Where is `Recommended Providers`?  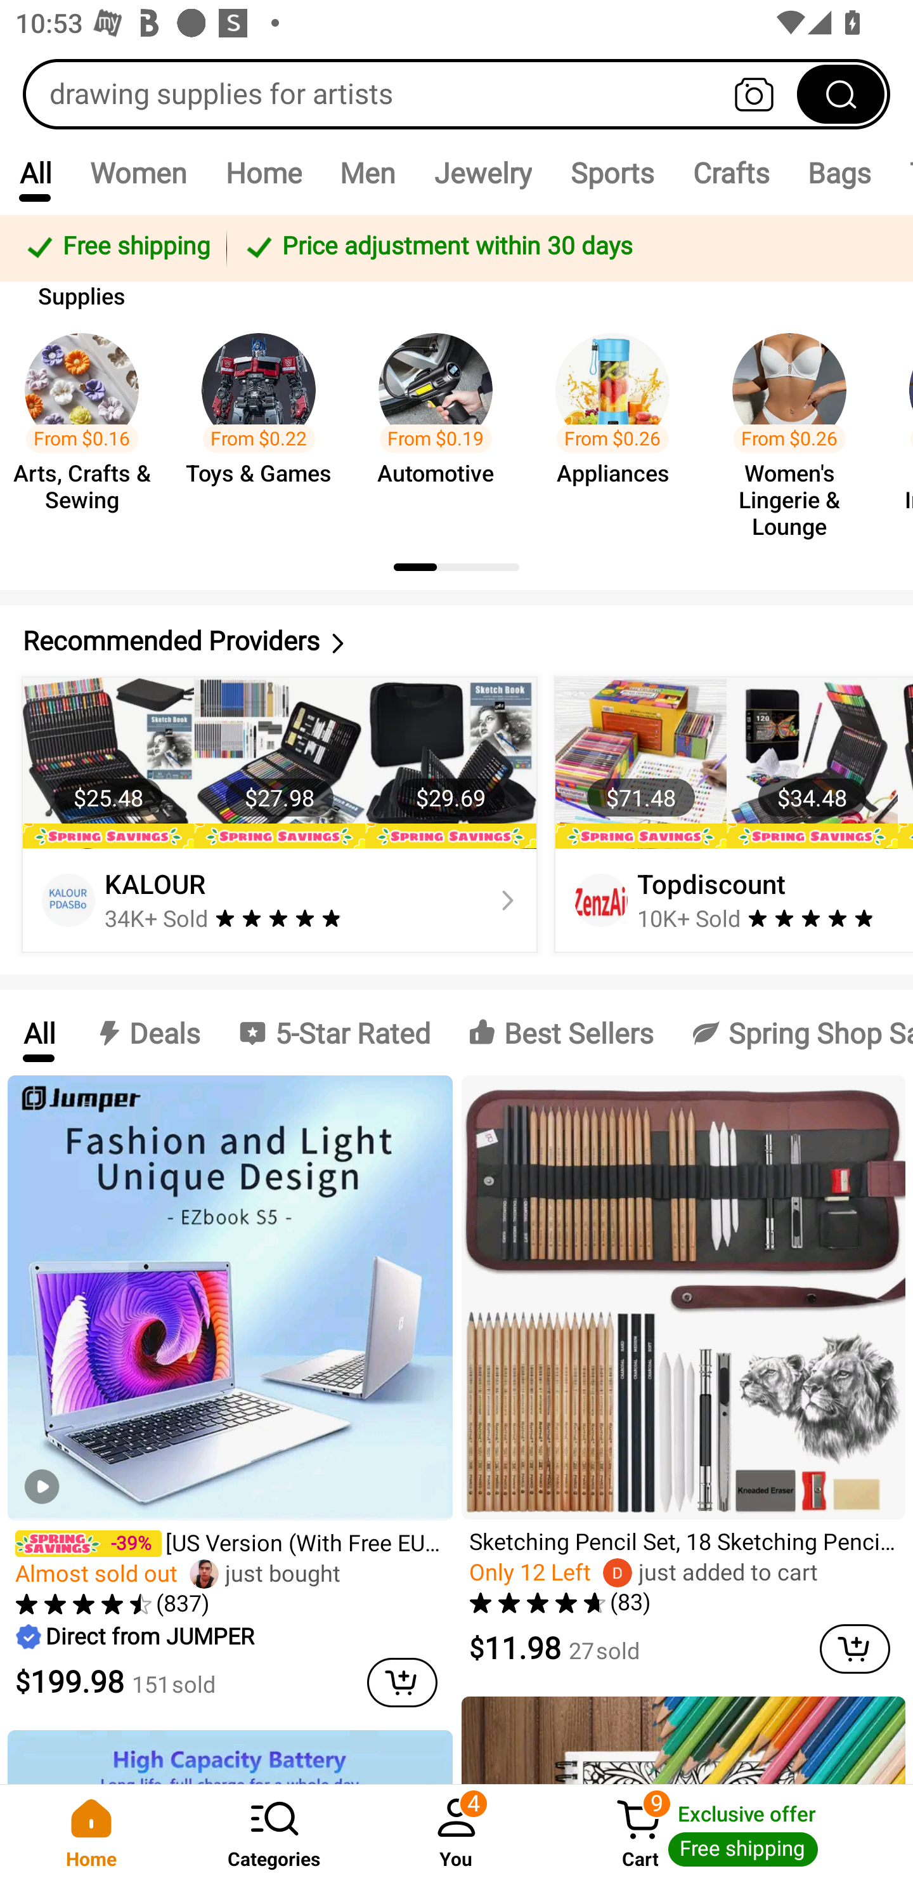 Recommended Providers is located at coordinates (456, 641).